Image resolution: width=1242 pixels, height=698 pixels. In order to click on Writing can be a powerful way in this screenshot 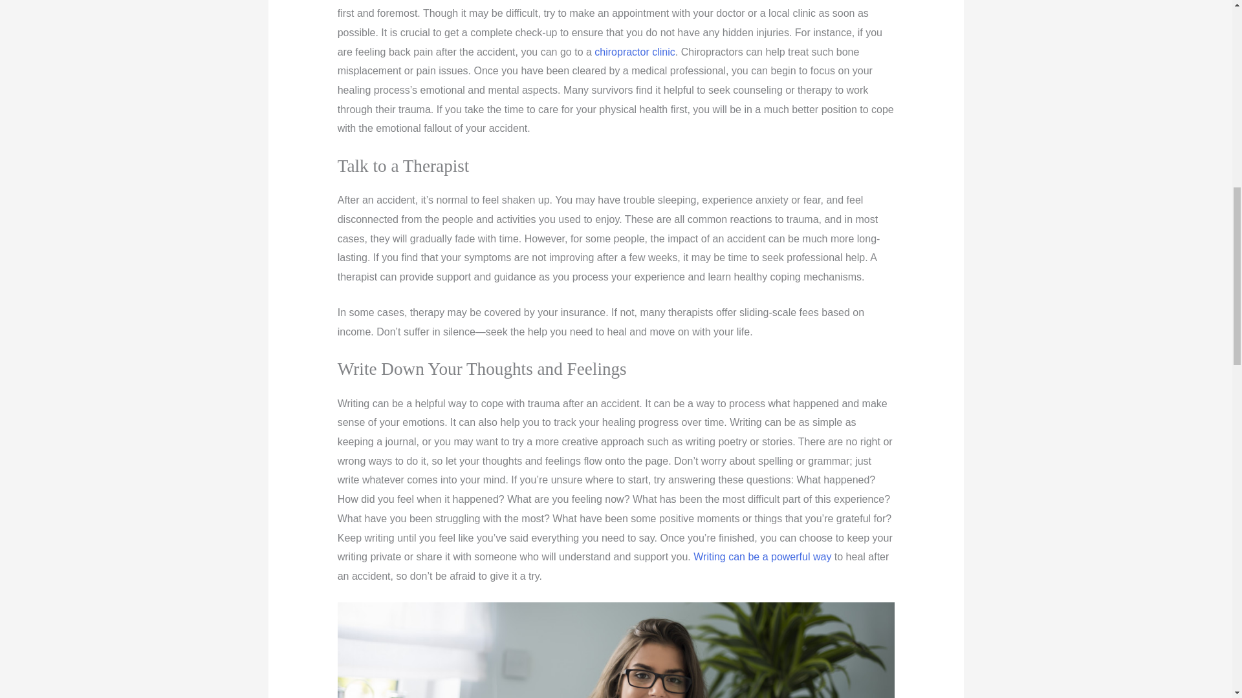, I will do `click(762, 557)`.